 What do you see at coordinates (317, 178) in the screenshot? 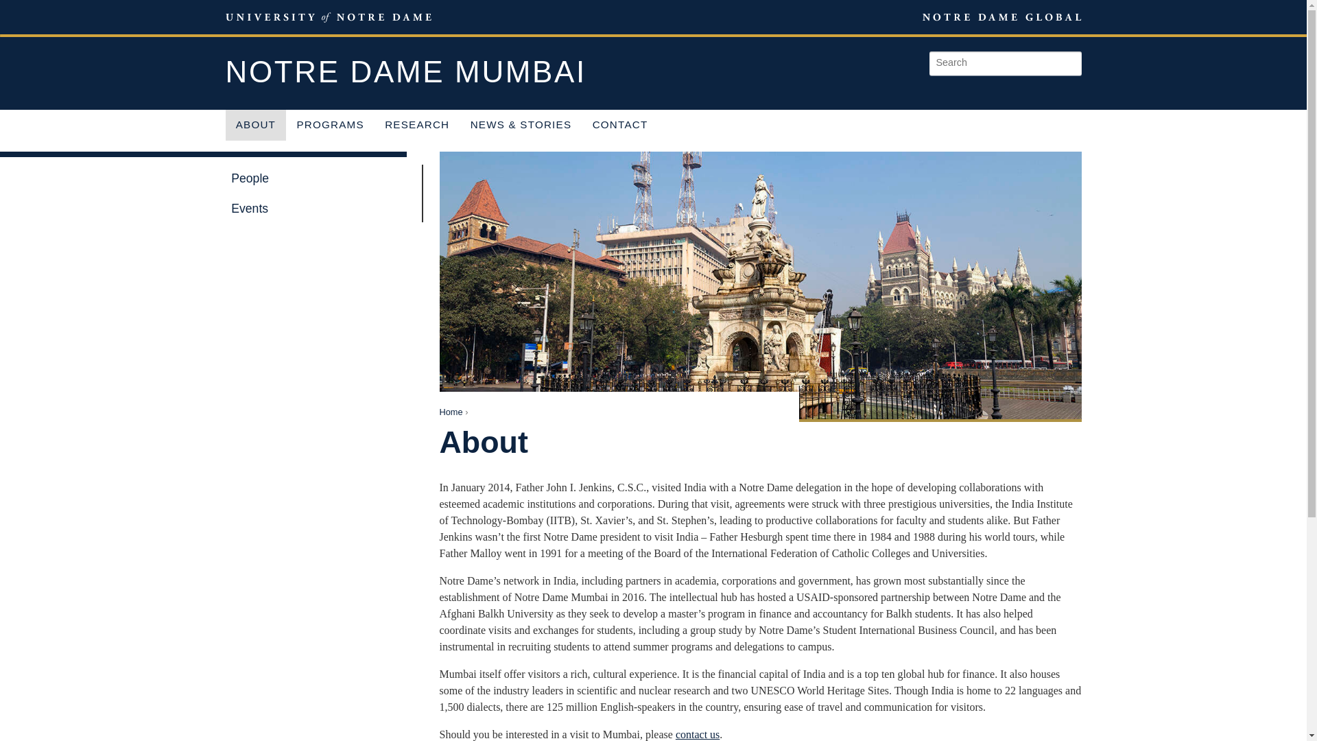
I see `People` at bounding box center [317, 178].